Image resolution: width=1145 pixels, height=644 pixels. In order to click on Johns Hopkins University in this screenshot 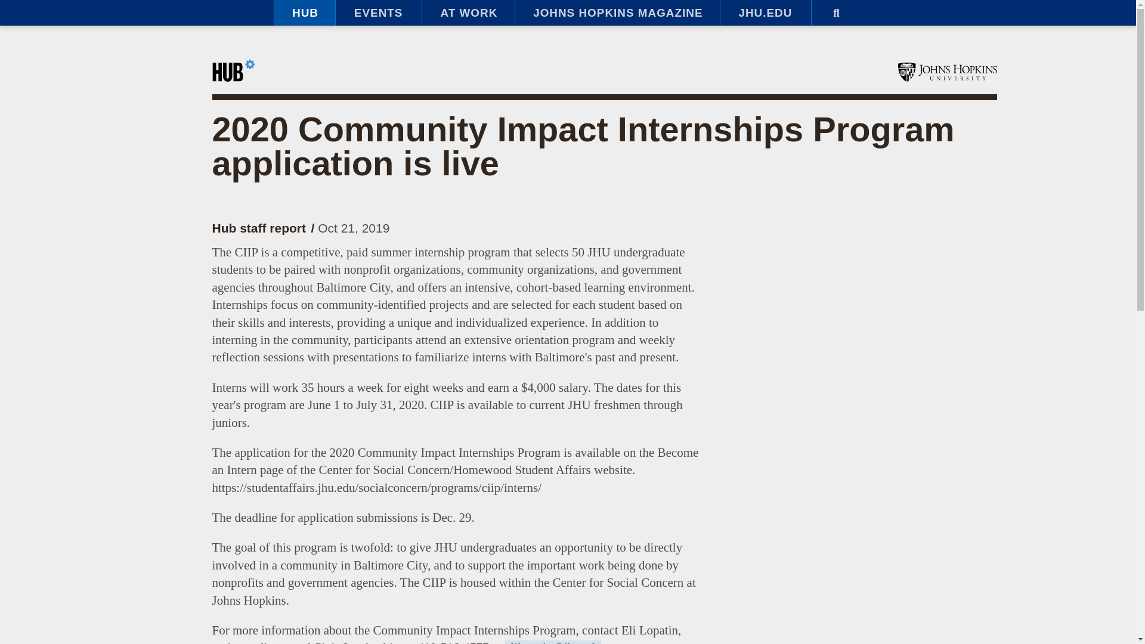, I will do `click(947, 72)`.